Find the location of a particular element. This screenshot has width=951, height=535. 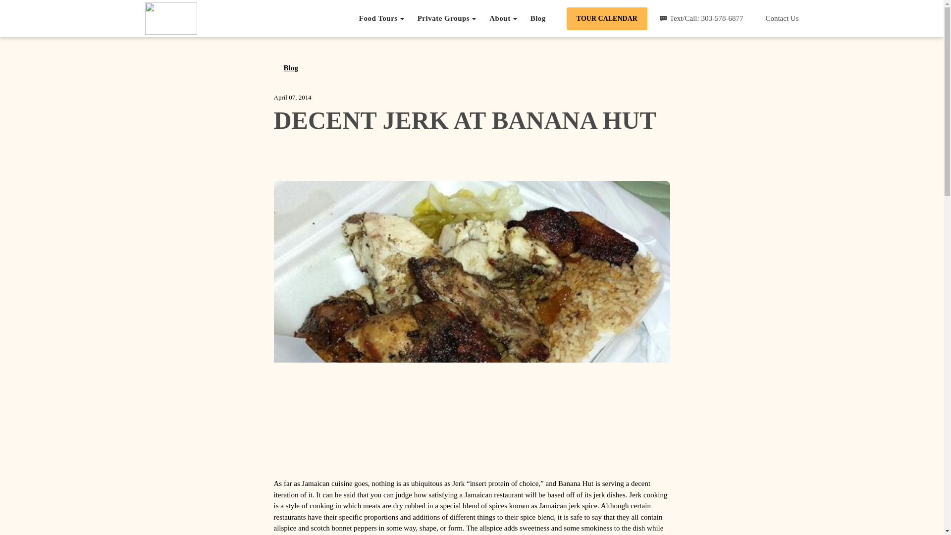

Blog is located at coordinates (285, 67).